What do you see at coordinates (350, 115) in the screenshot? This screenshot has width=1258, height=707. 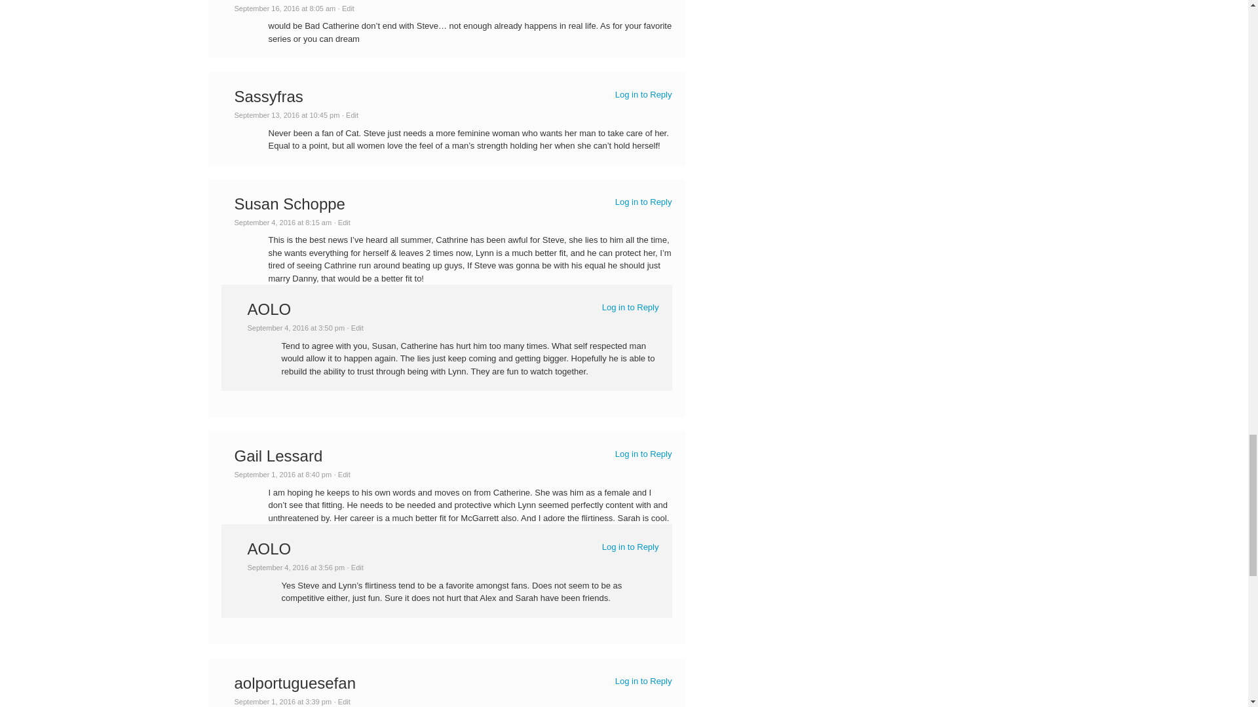 I see `Edit Comment` at bounding box center [350, 115].